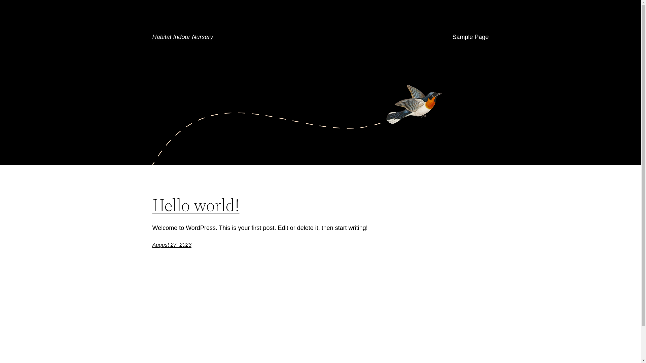 Image resolution: width=646 pixels, height=363 pixels. What do you see at coordinates (196, 205) in the screenshot?
I see `Hello world!` at bounding box center [196, 205].